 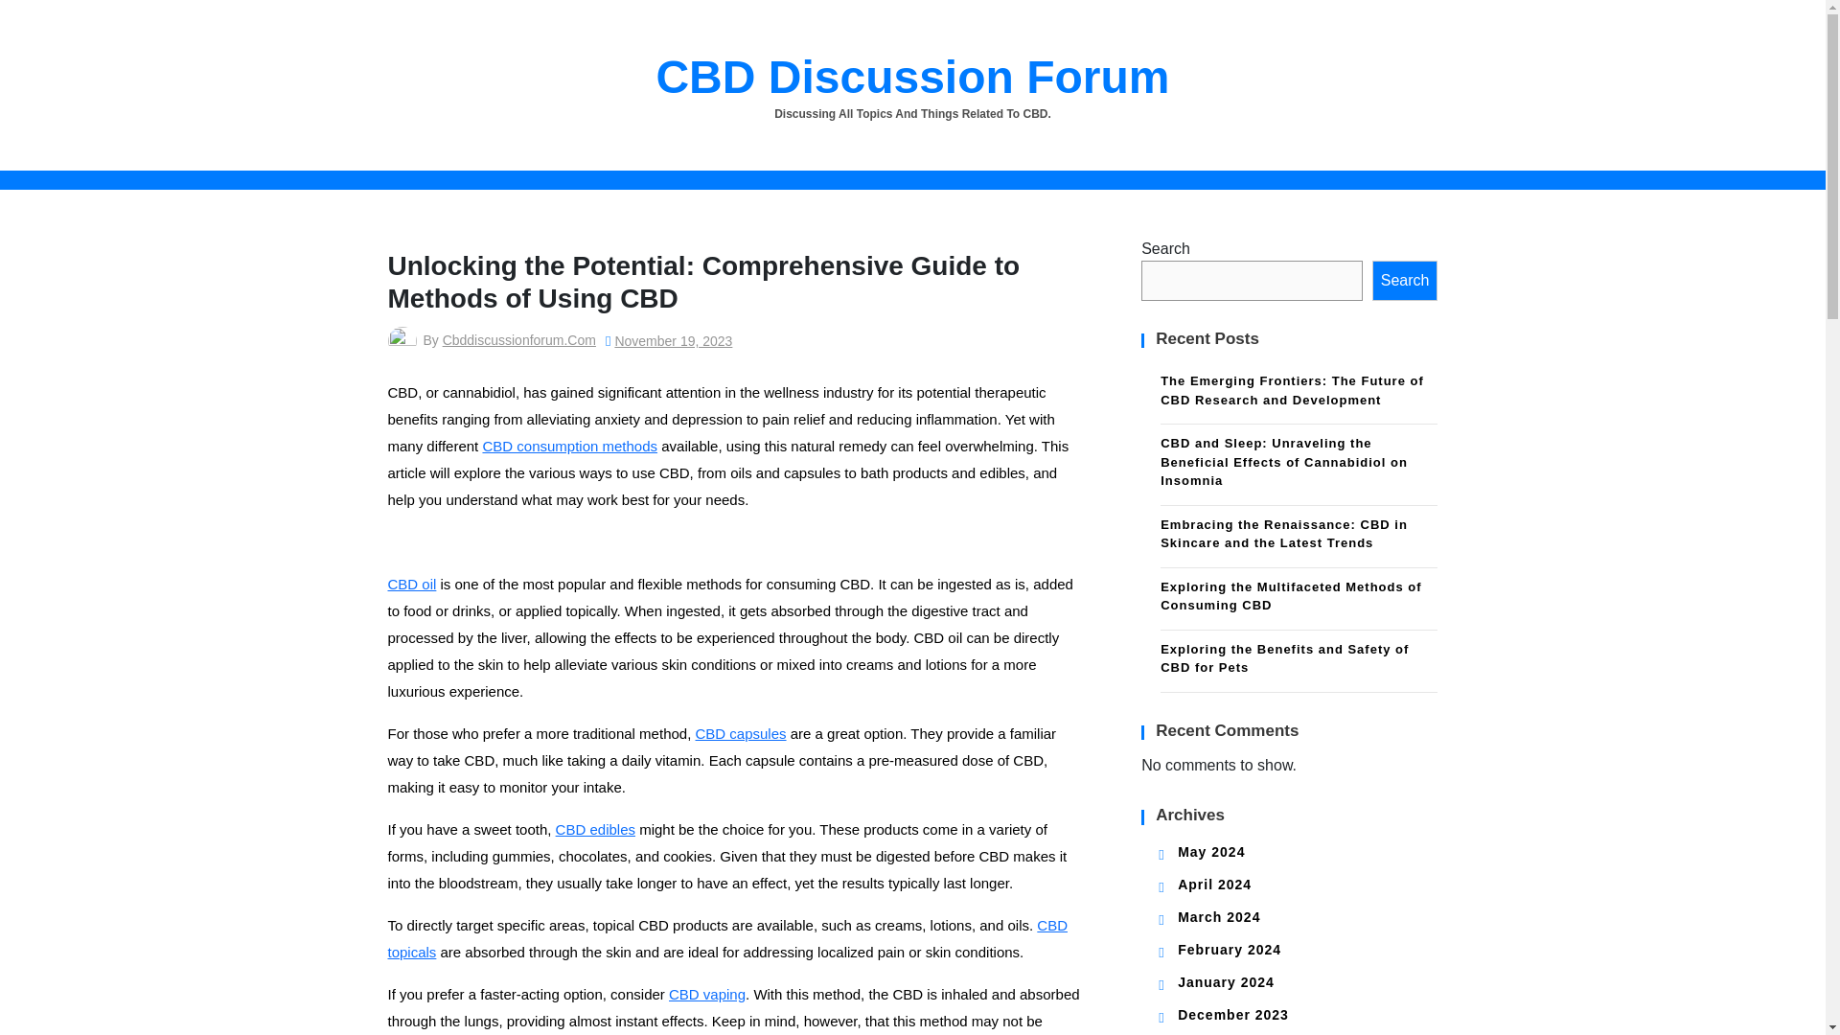 What do you see at coordinates (519, 339) in the screenshot?
I see `Cbddiscussionforum.Com` at bounding box center [519, 339].